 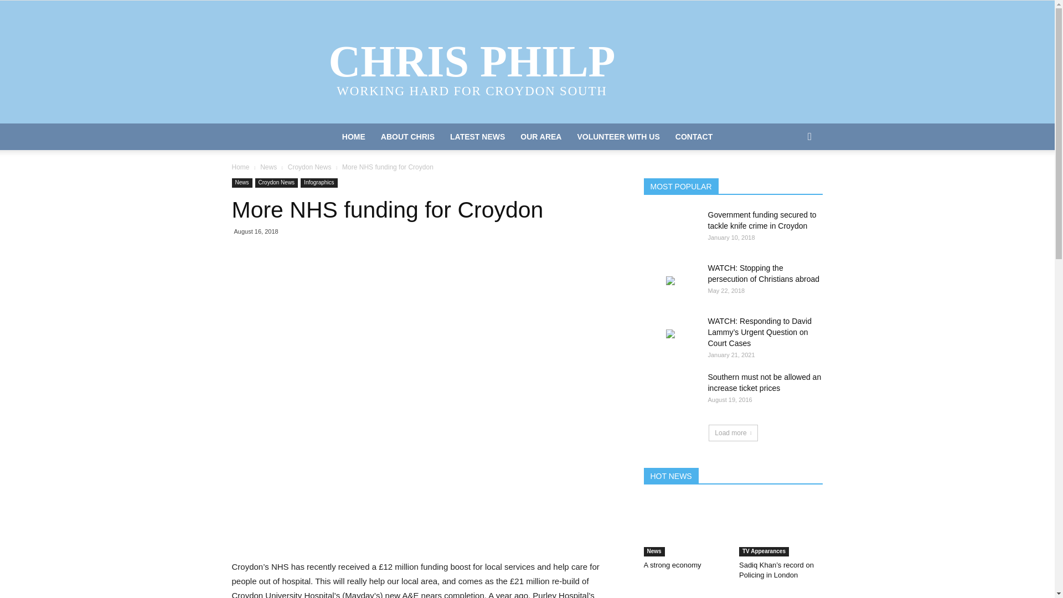 I want to click on Croydon News, so click(x=310, y=167).